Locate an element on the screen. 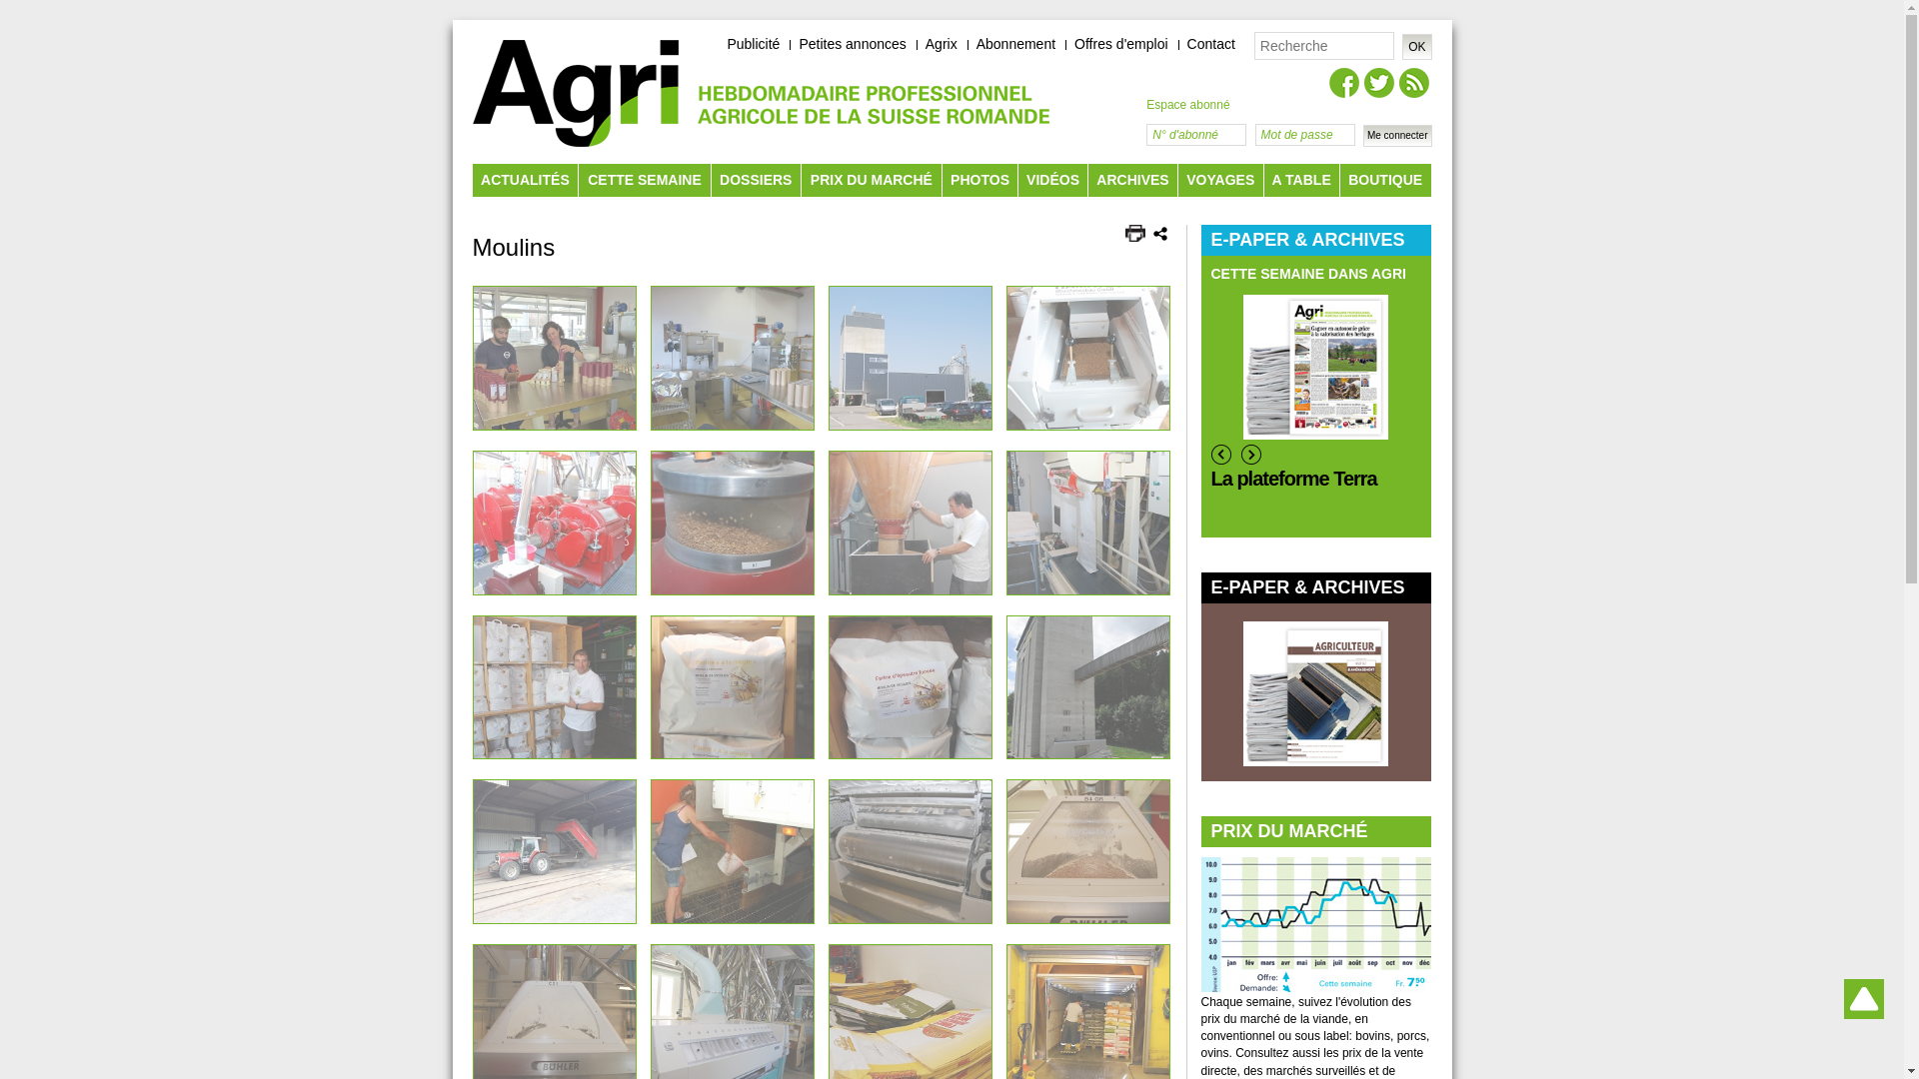 The width and height of the screenshot is (1919, 1079). E-PAPER & ARCHIVES is located at coordinates (1316, 587).